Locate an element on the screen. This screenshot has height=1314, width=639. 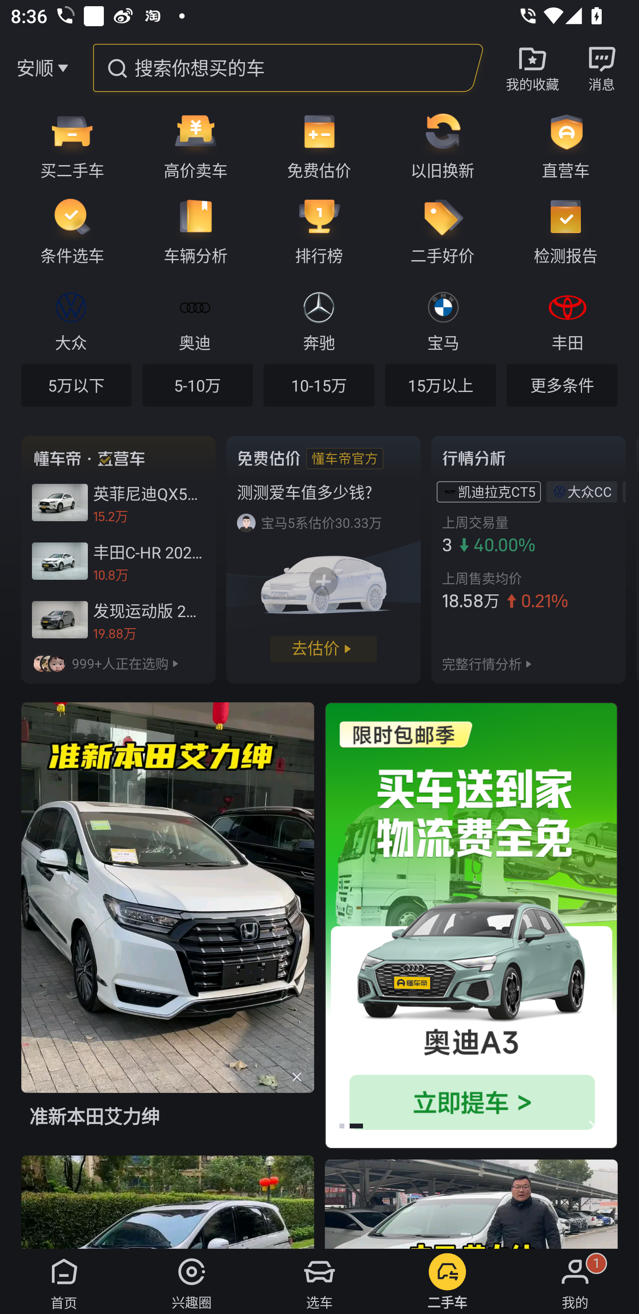
英菲尼迪QX50 2020款 改款 2.0T 两驱时尚版 15.2万 is located at coordinates (118, 503).